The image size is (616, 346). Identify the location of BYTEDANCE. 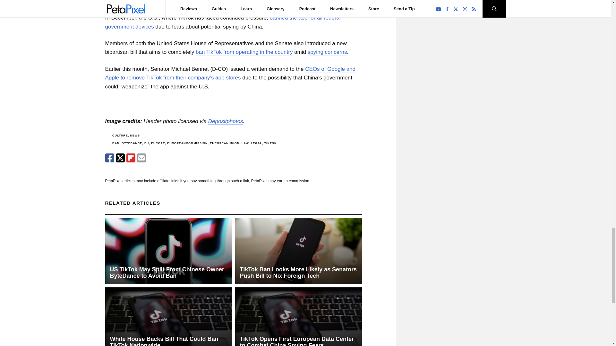
(132, 143).